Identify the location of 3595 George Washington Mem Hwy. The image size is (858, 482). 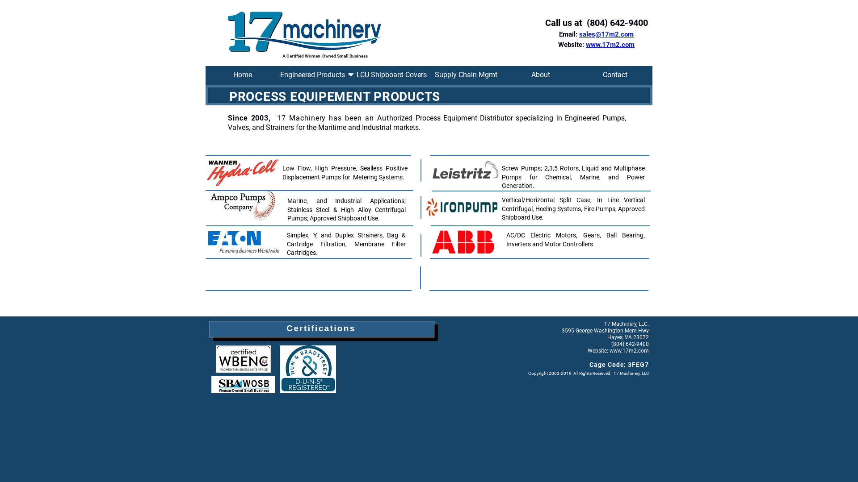
(605, 330).